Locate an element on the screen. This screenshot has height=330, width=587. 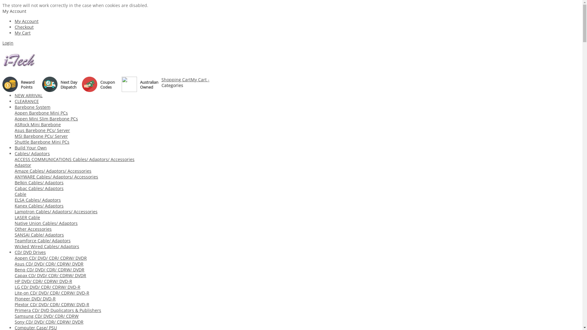
ASRock Mini Barebone is located at coordinates (38, 125).